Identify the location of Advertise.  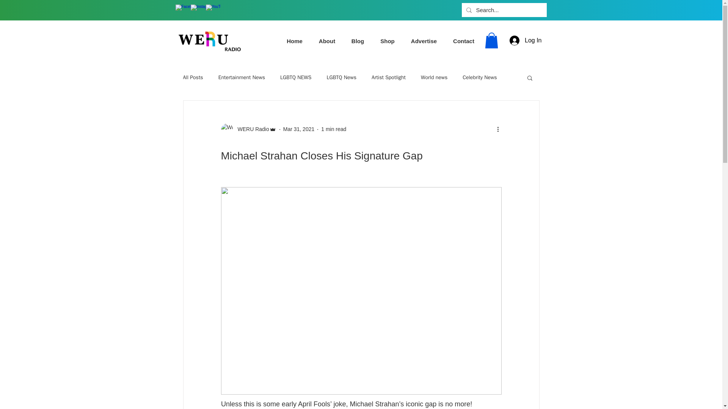
(424, 41).